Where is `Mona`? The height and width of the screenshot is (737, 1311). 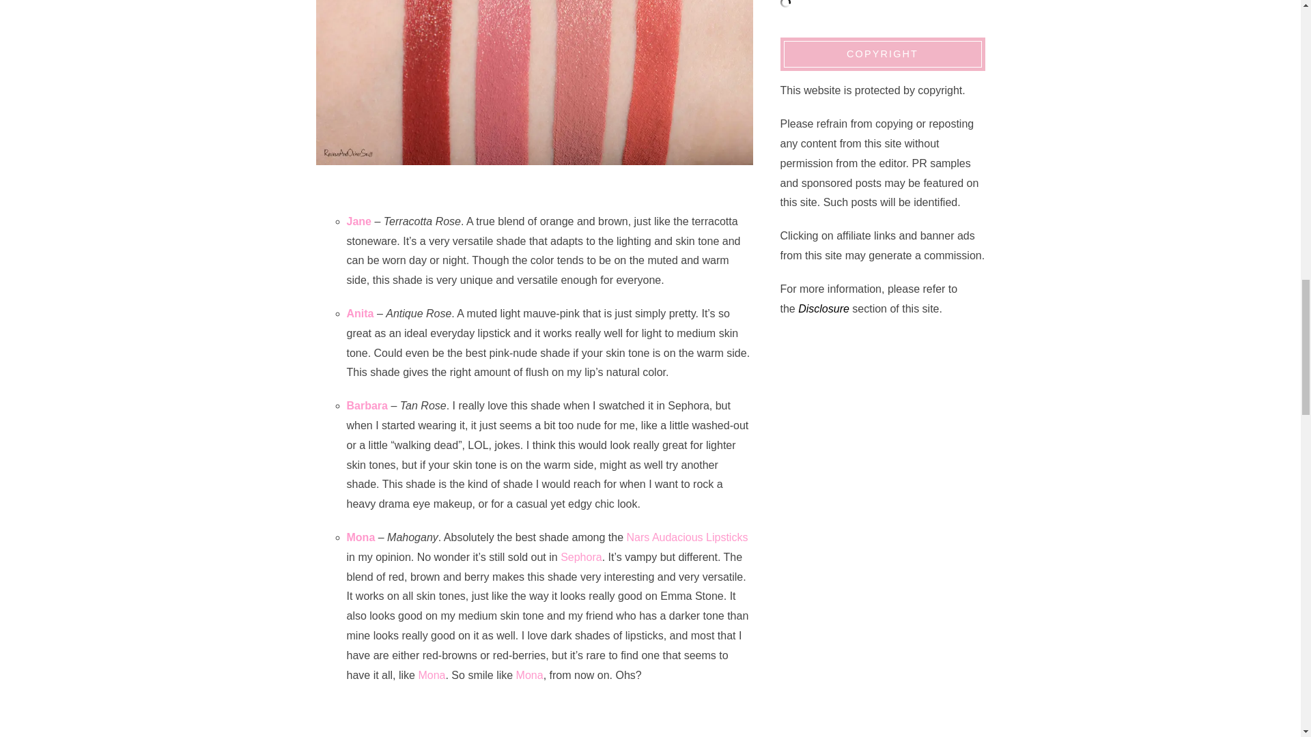 Mona is located at coordinates (432, 674).